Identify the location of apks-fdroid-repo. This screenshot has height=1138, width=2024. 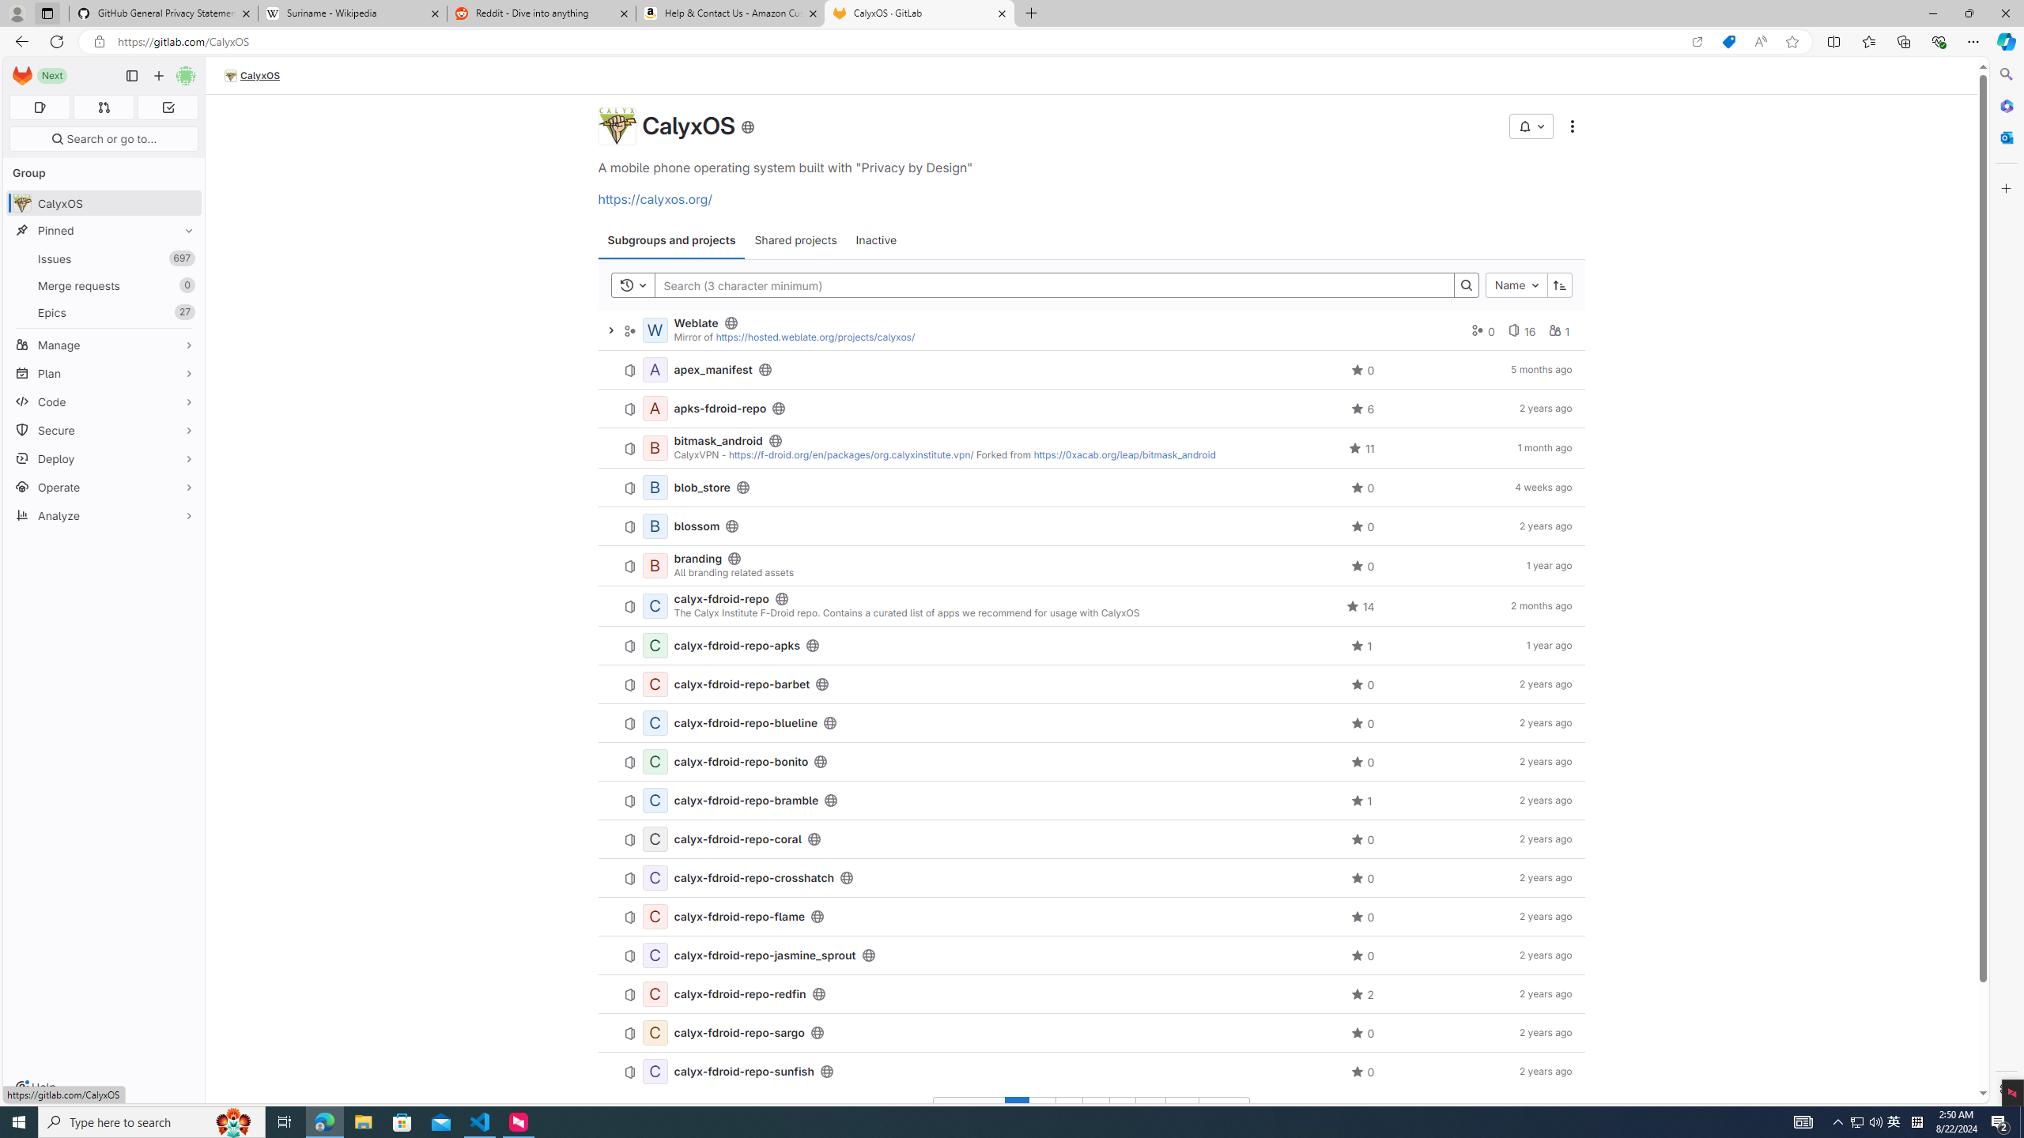
(720, 408).